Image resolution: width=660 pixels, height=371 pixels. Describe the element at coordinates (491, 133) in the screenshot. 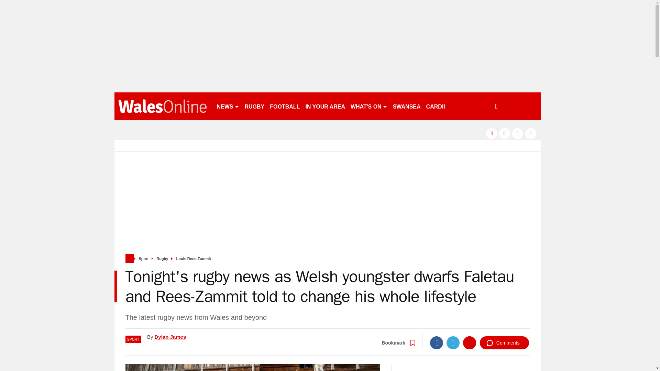

I see `facebook` at that location.